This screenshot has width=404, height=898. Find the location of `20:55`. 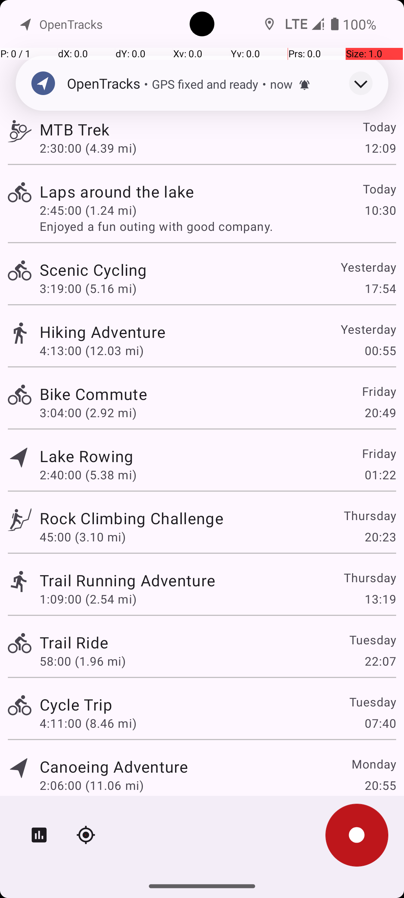

20:55 is located at coordinates (380, 785).